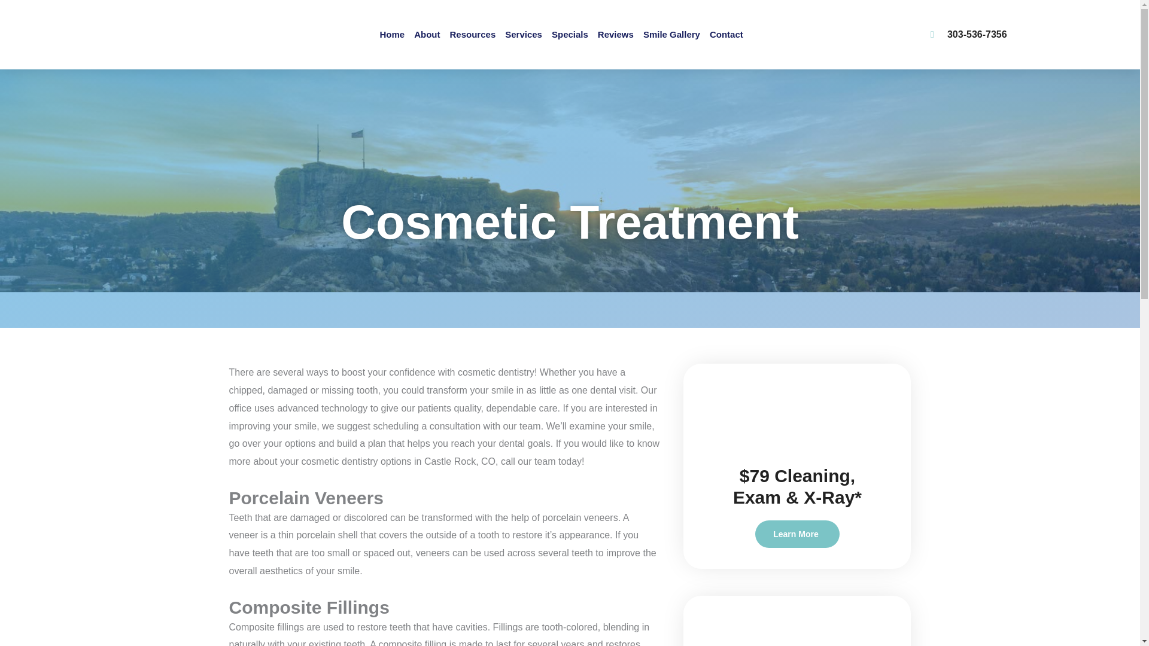 The width and height of the screenshot is (1149, 646). Describe the element at coordinates (473, 35) in the screenshot. I see `Resources` at that location.